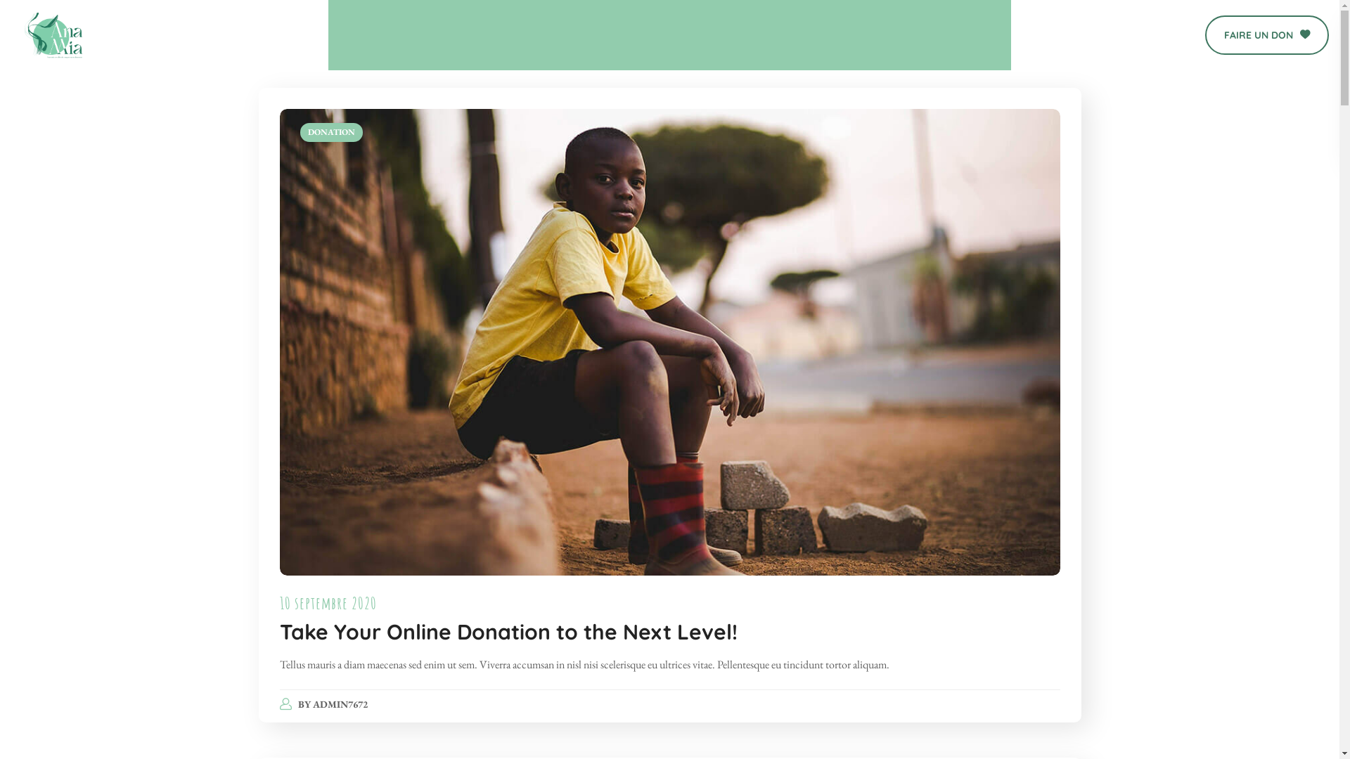 Image resolution: width=1350 pixels, height=759 pixels. Describe the element at coordinates (509, 632) in the screenshot. I see `Take Your Online Donation to the Next Level!` at that location.